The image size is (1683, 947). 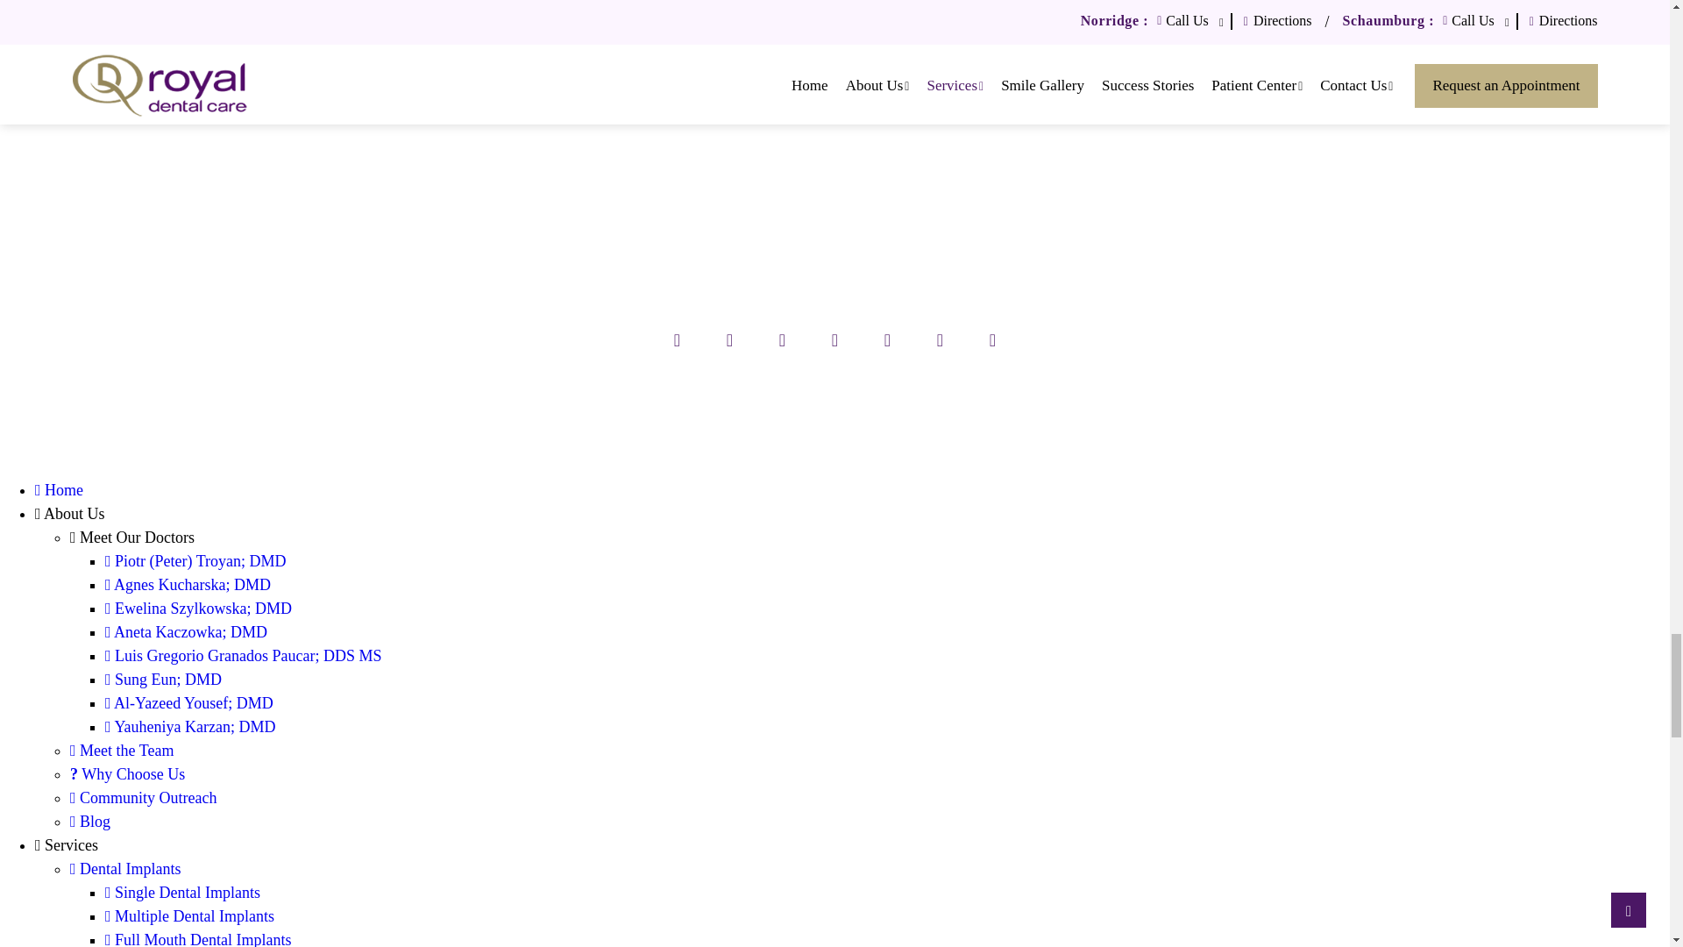 I want to click on Link opens in a new window, so click(x=730, y=340).